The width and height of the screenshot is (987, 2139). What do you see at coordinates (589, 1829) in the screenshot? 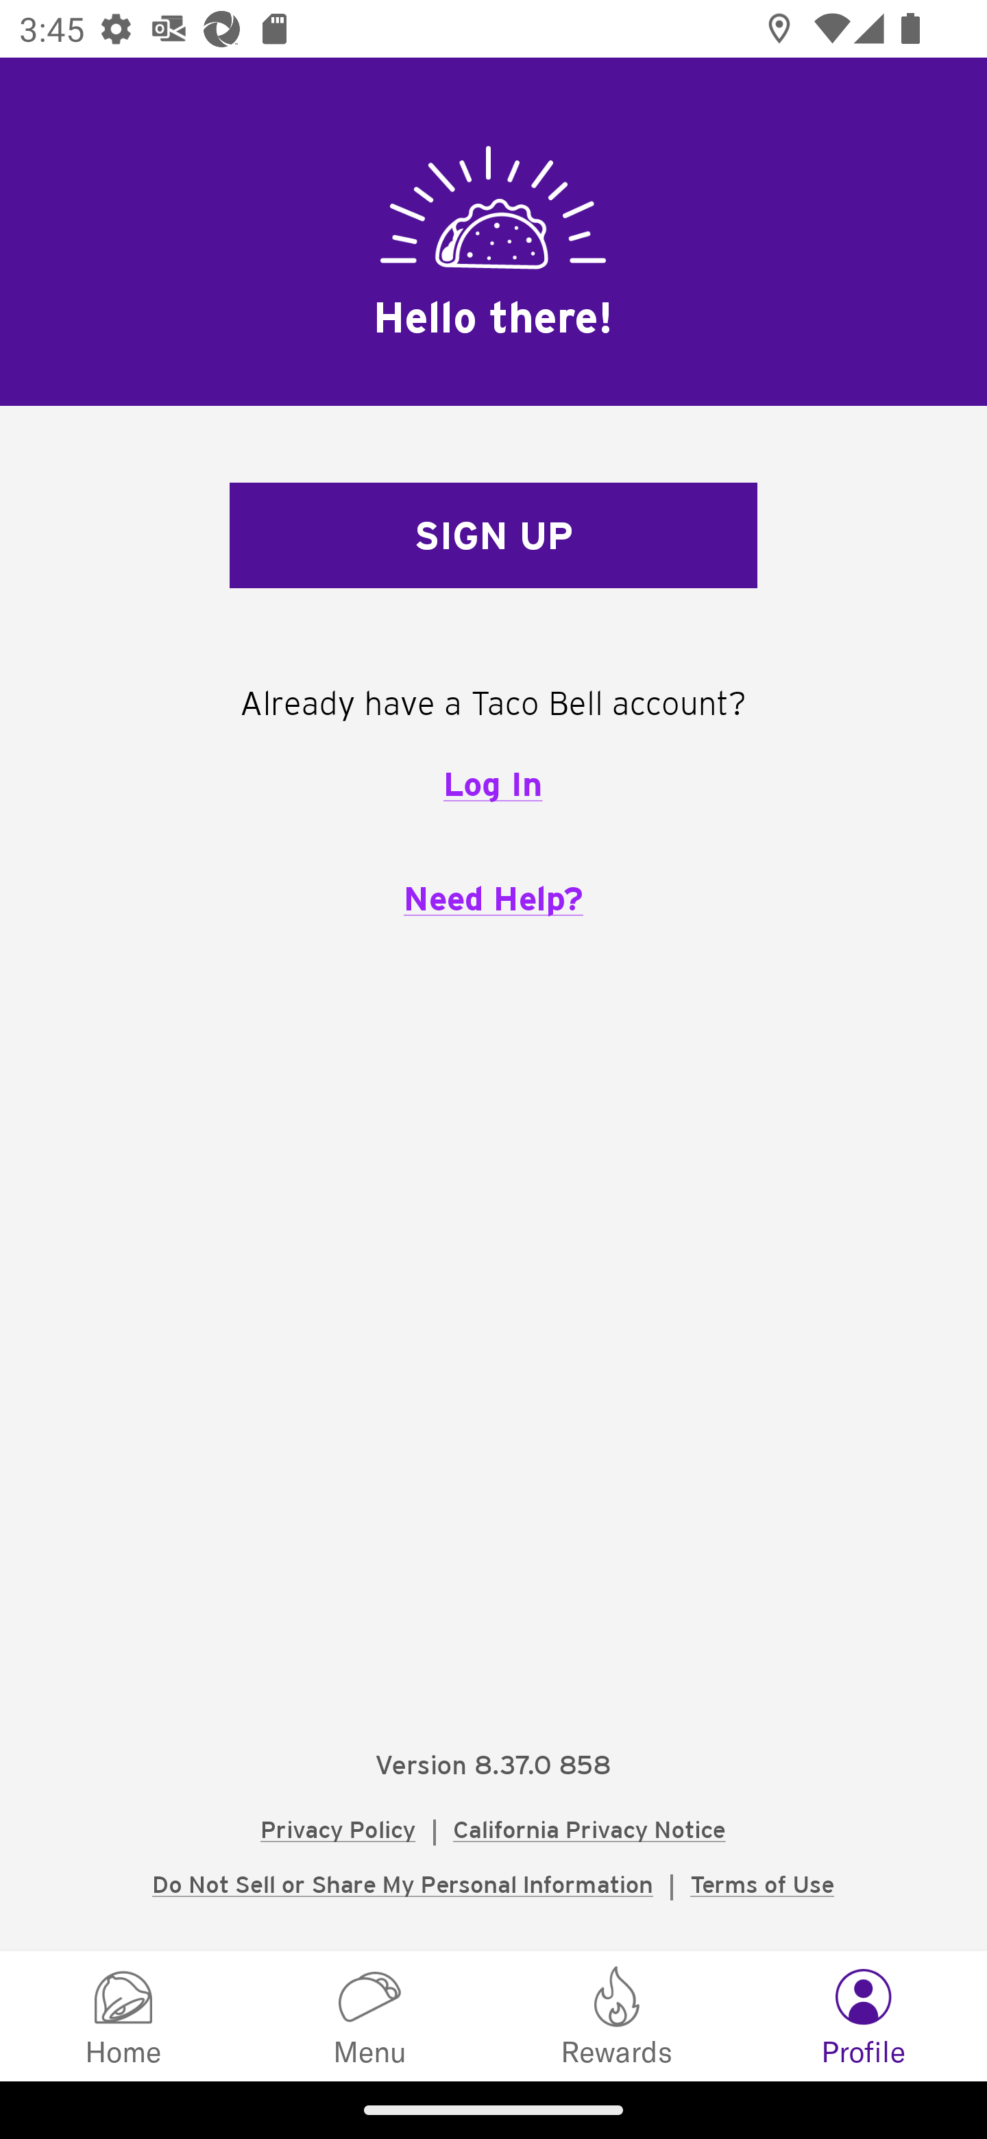
I see `California Privacy Notice` at bounding box center [589, 1829].